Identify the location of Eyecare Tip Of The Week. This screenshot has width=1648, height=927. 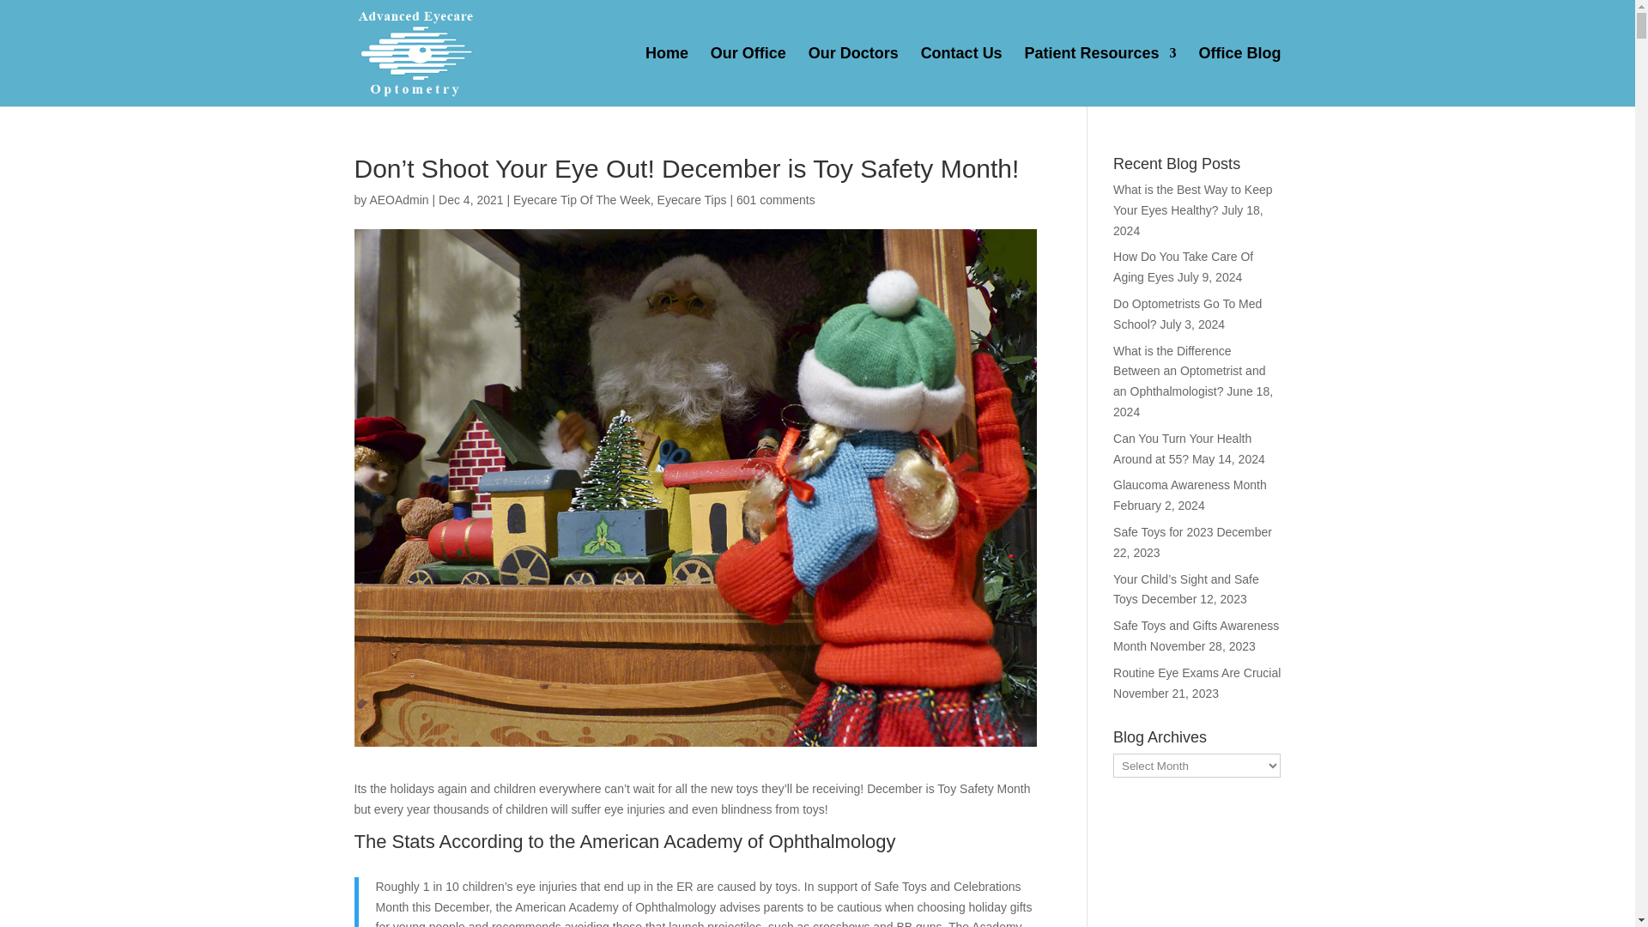
(582, 199).